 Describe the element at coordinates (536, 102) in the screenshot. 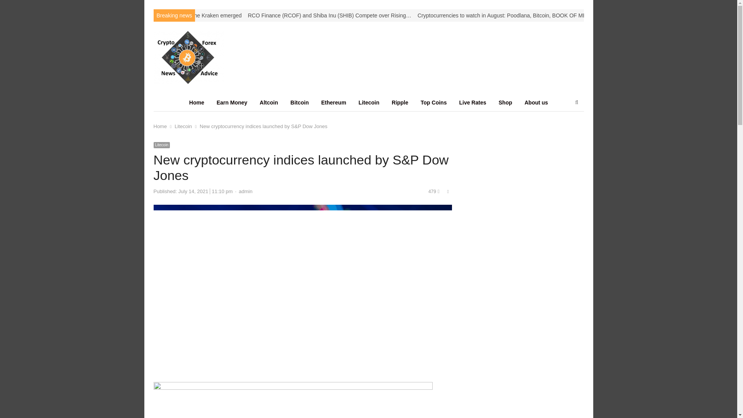

I see `About us` at that location.